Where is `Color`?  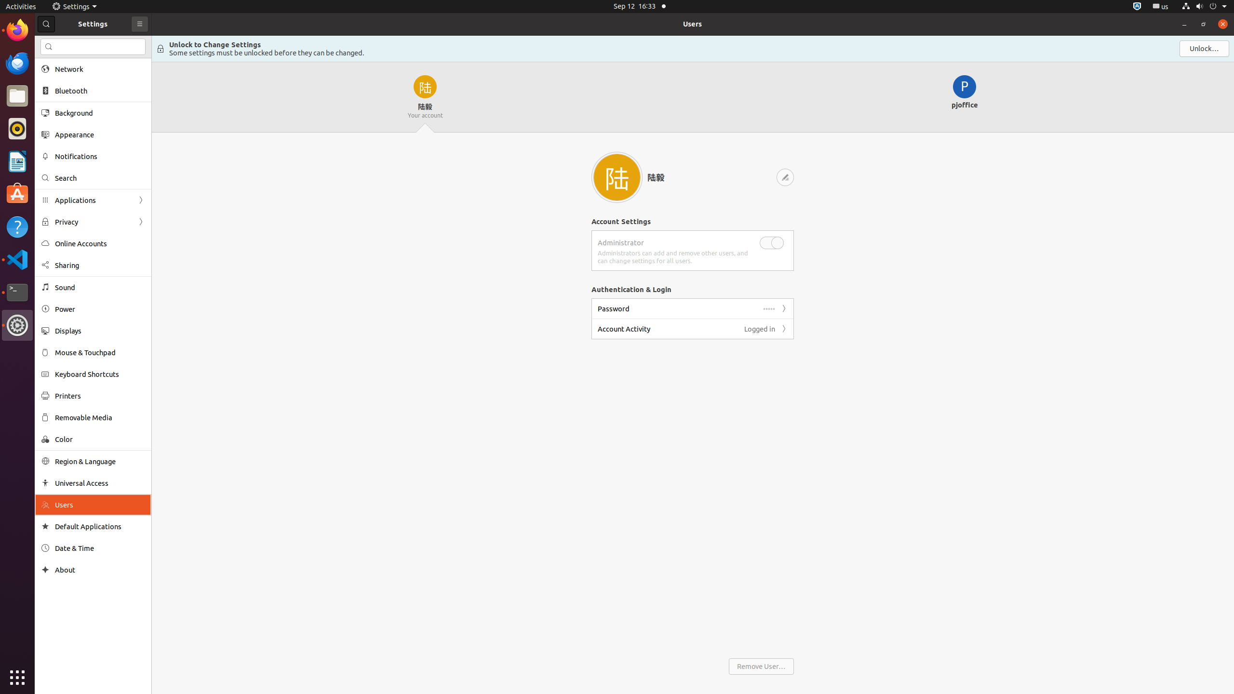
Color is located at coordinates (100, 439).